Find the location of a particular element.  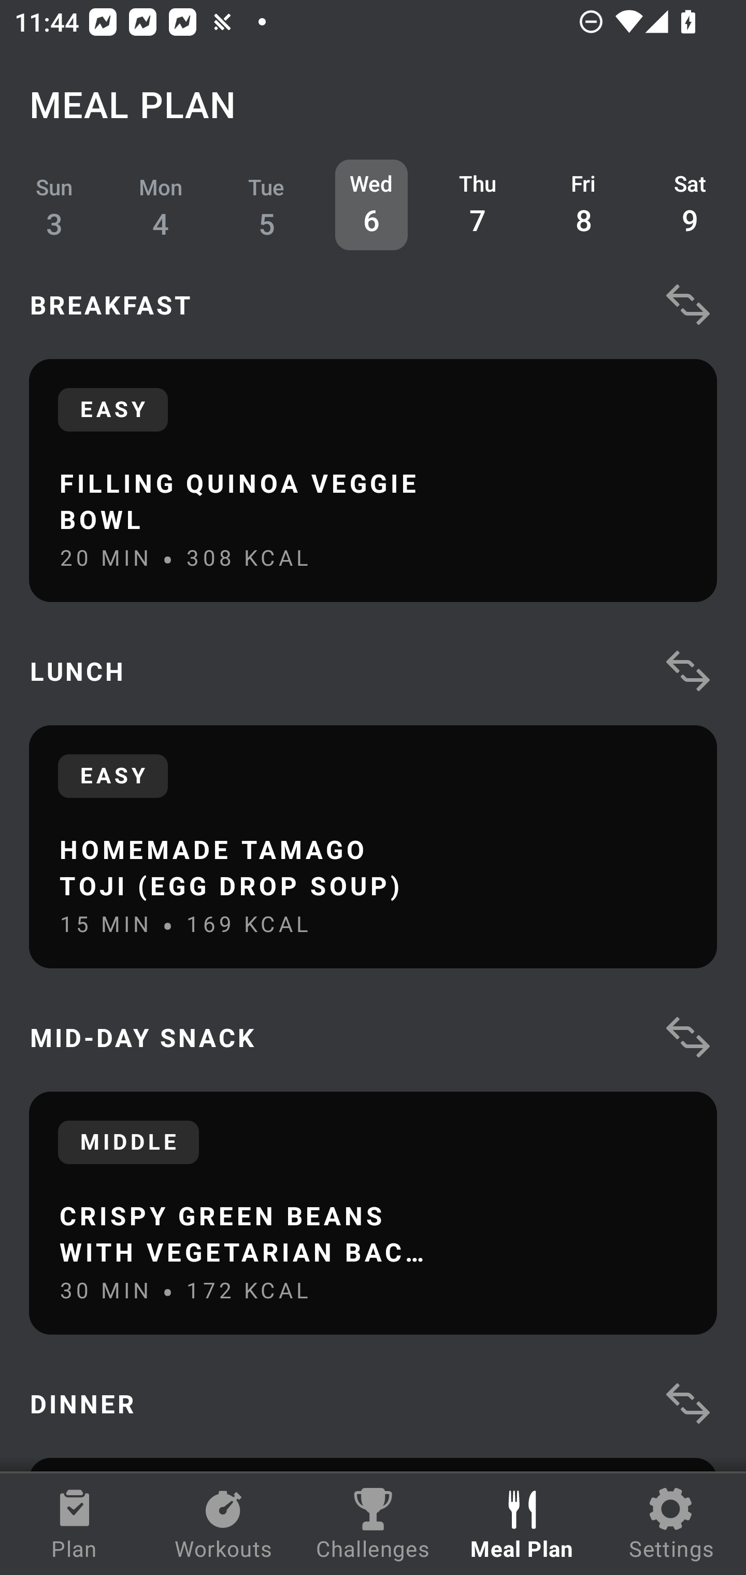

 Settings  is located at coordinates (671, 1524).